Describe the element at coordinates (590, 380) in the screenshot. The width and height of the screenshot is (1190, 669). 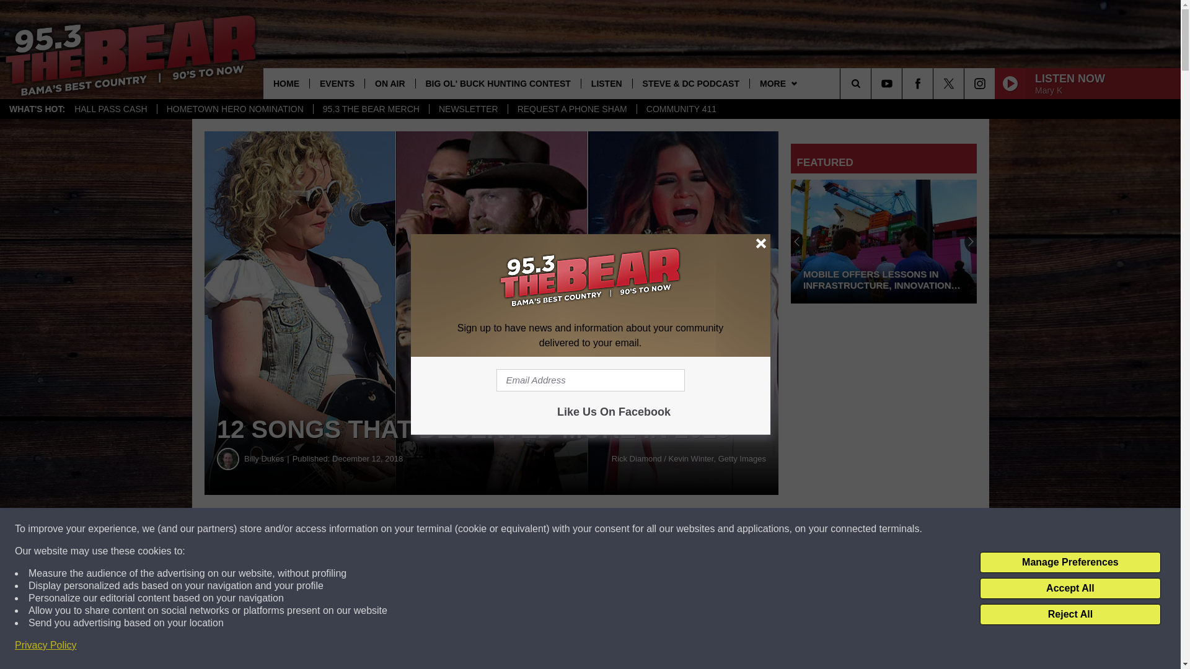
I see `Email Address` at that location.